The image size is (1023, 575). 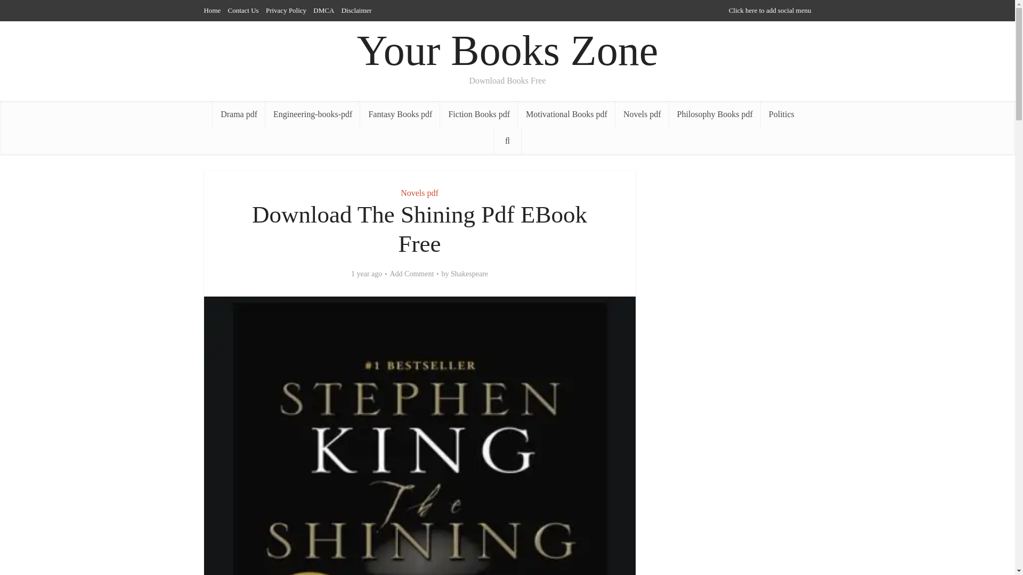 I want to click on Fantasy Books pdf, so click(x=400, y=114).